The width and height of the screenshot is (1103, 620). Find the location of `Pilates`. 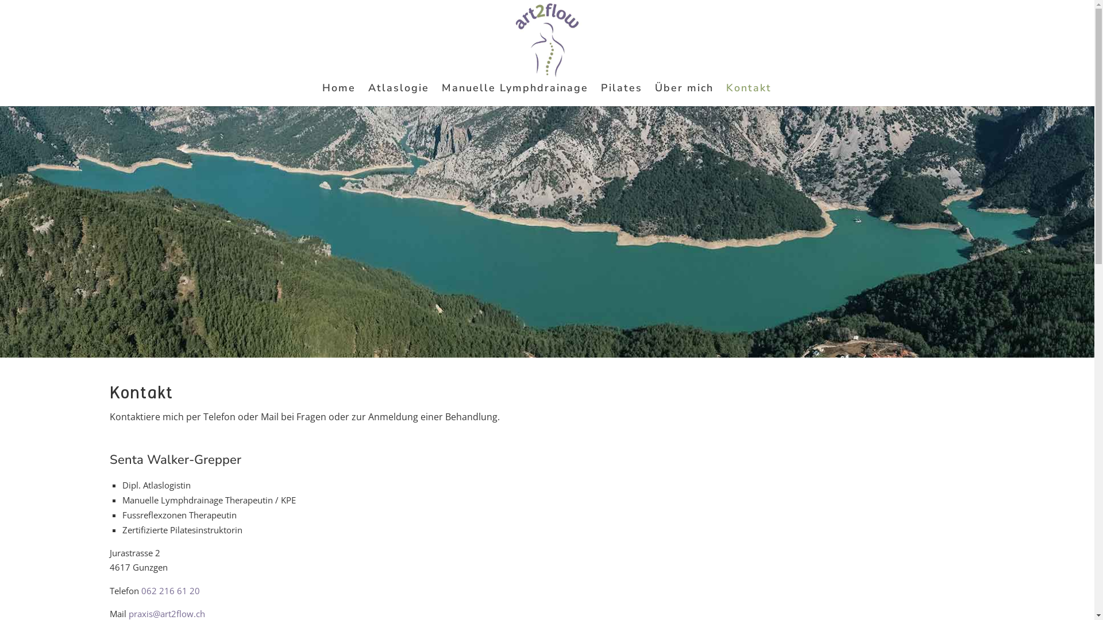

Pilates is located at coordinates (622, 95).